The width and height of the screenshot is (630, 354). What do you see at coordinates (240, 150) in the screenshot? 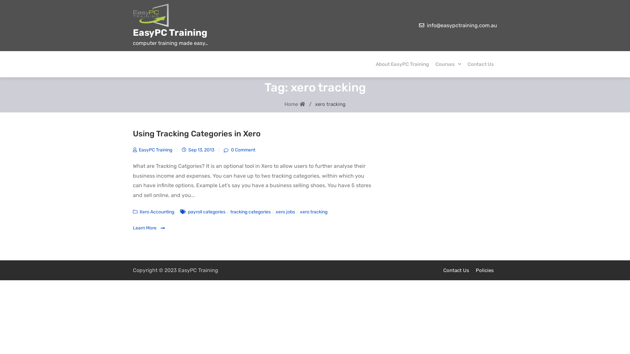
I see `0 Comment` at bounding box center [240, 150].